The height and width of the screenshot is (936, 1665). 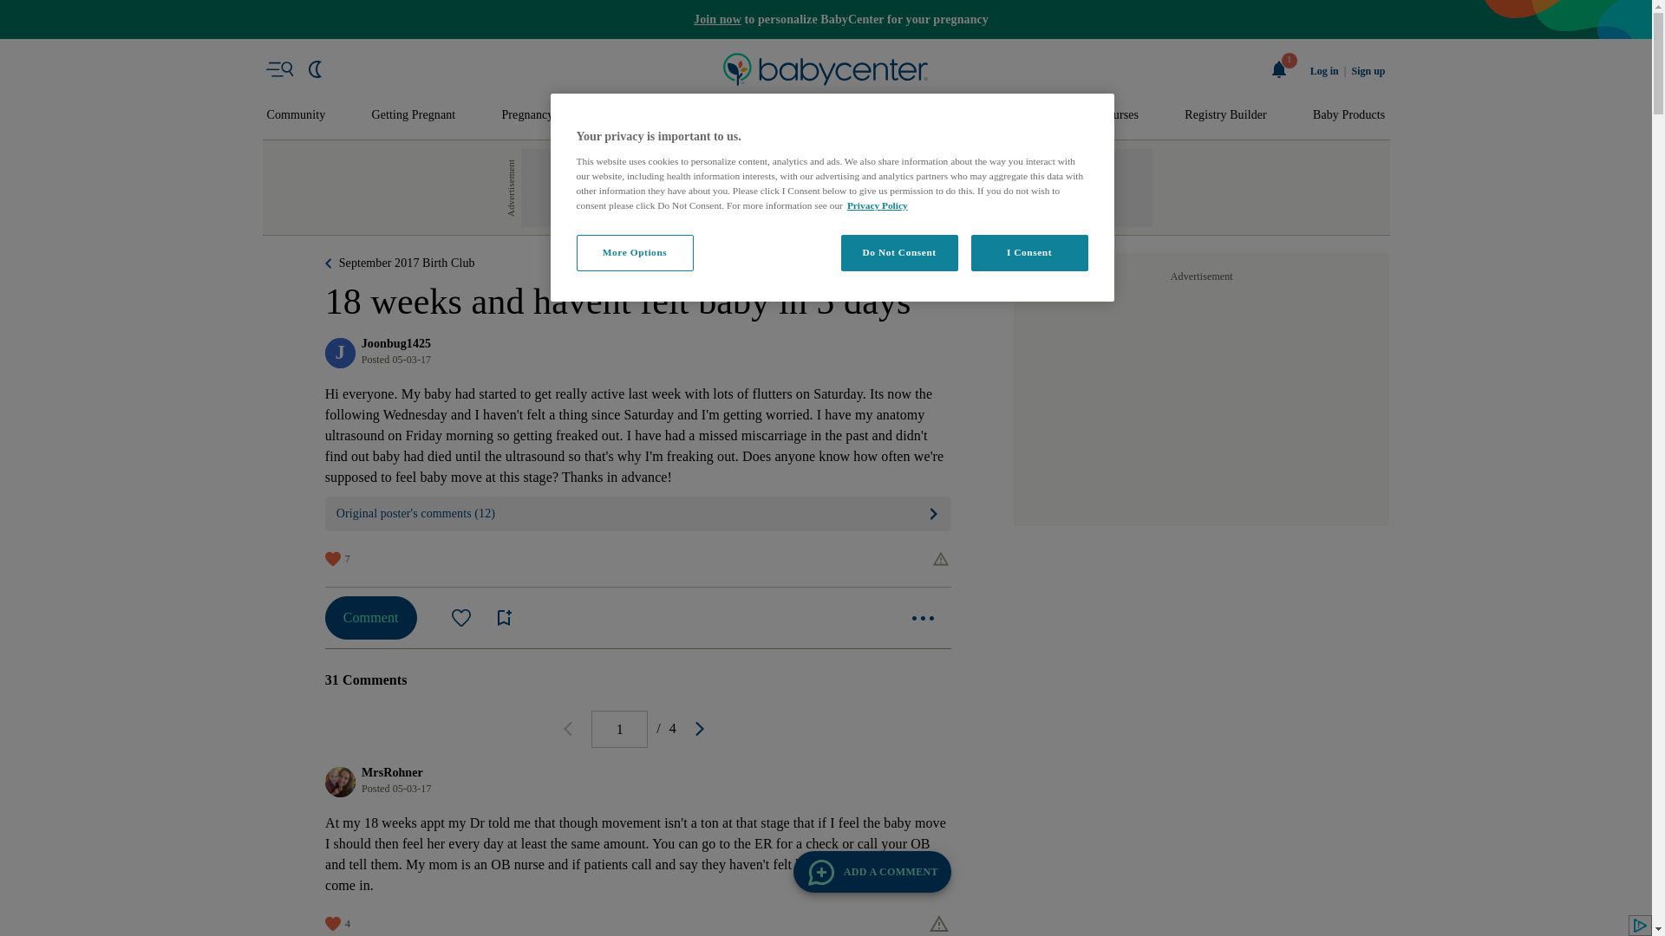 What do you see at coordinates (1279, 69) in the screenshot?
I see `1` at bounding box center [1279, 69].